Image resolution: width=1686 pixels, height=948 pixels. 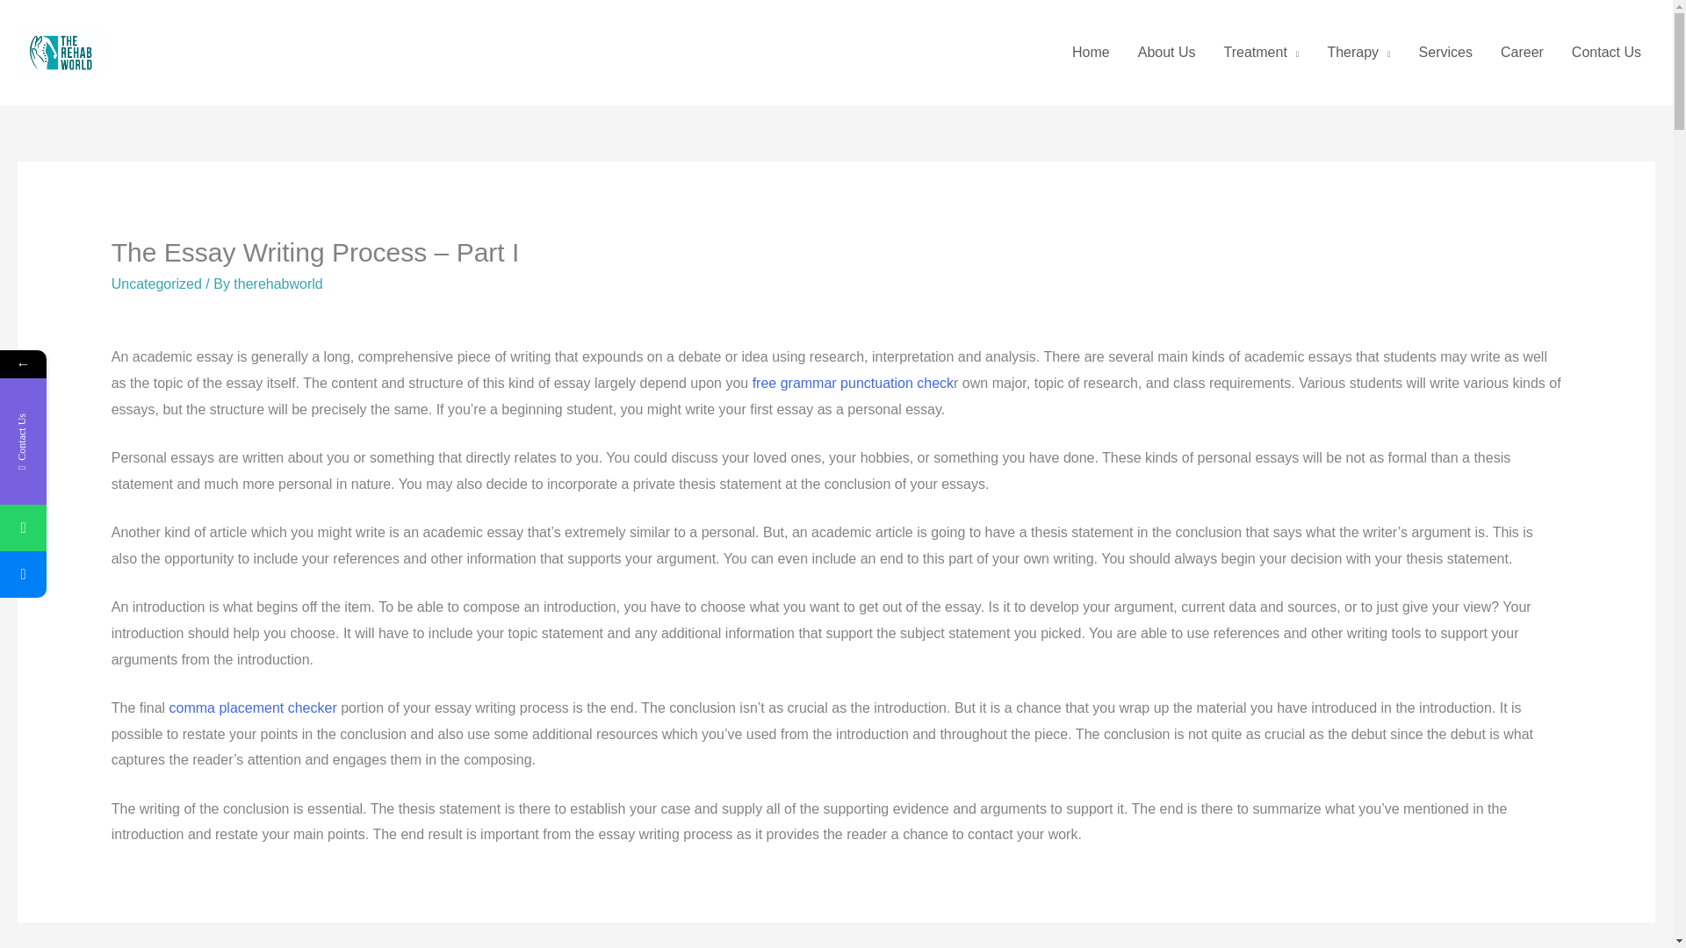 I want to click on Uncategorized, so click(x=156, y=284).